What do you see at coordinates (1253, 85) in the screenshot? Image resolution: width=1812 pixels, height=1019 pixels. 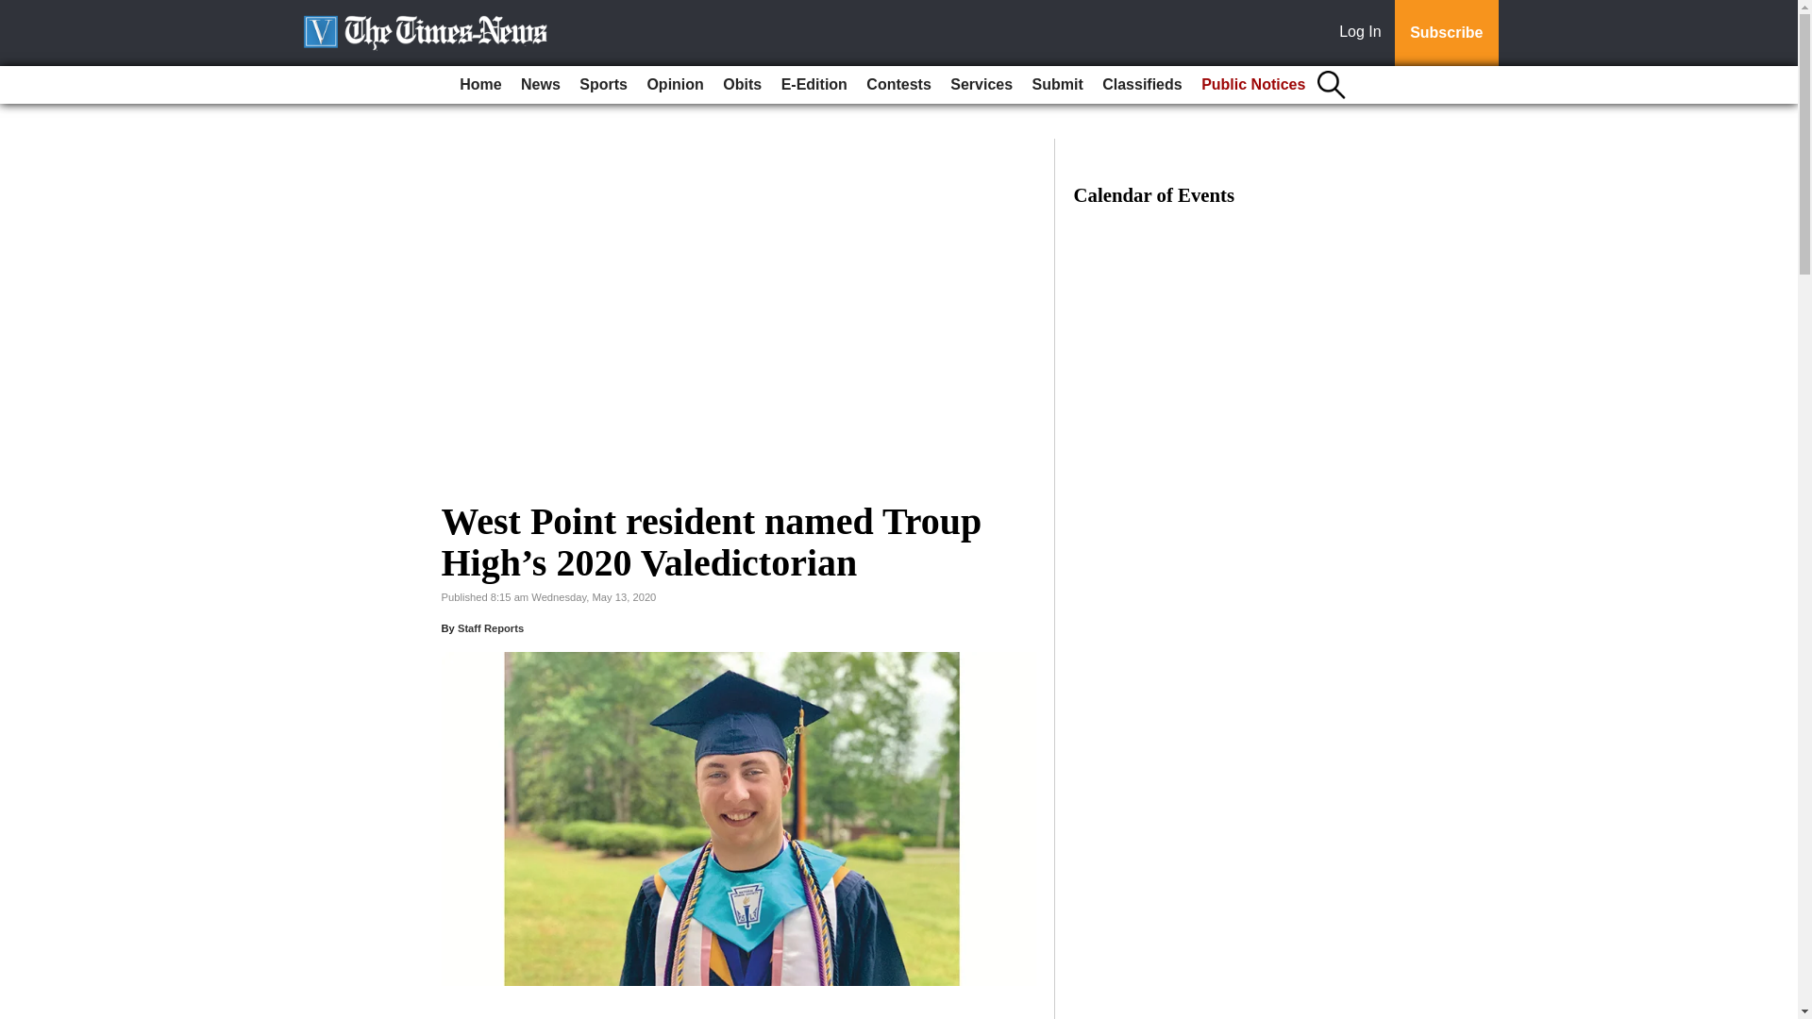 I see `Public Notices` at bounding box center [1253, 85].